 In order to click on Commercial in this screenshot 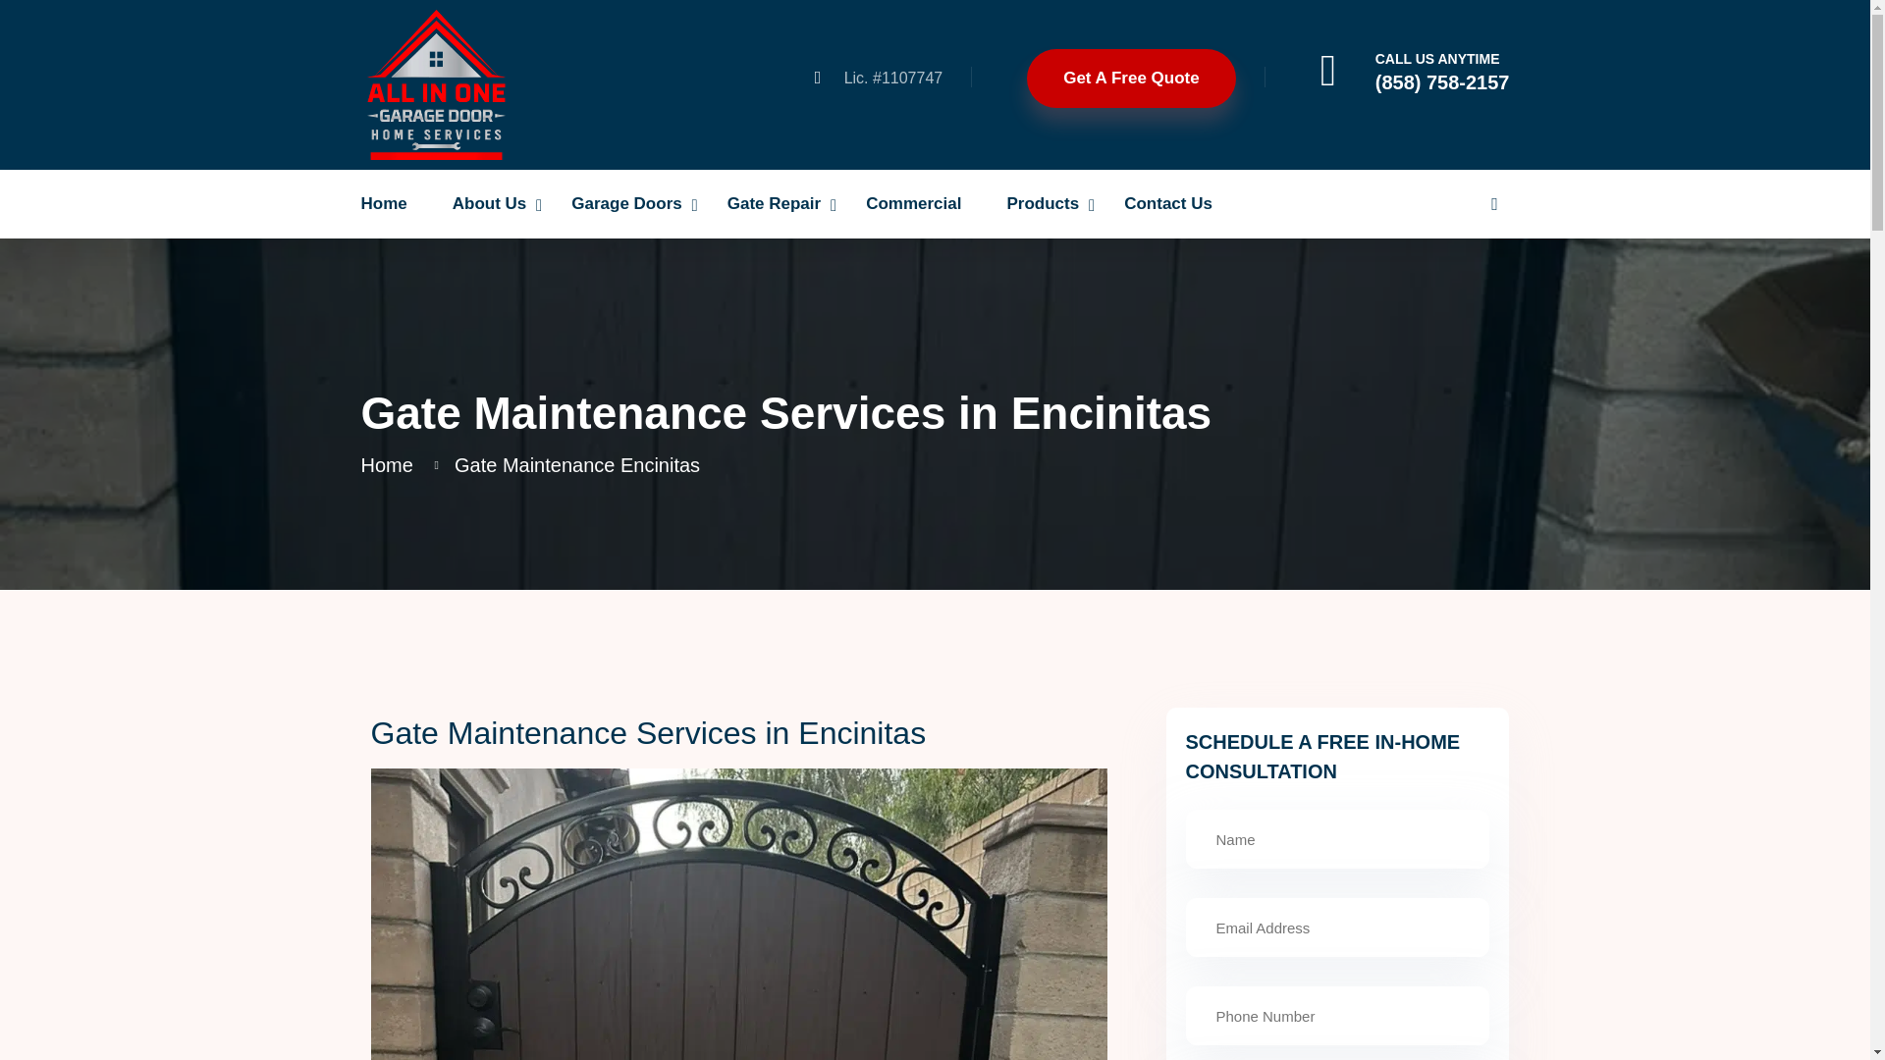, I will do `click(921, 204)`.